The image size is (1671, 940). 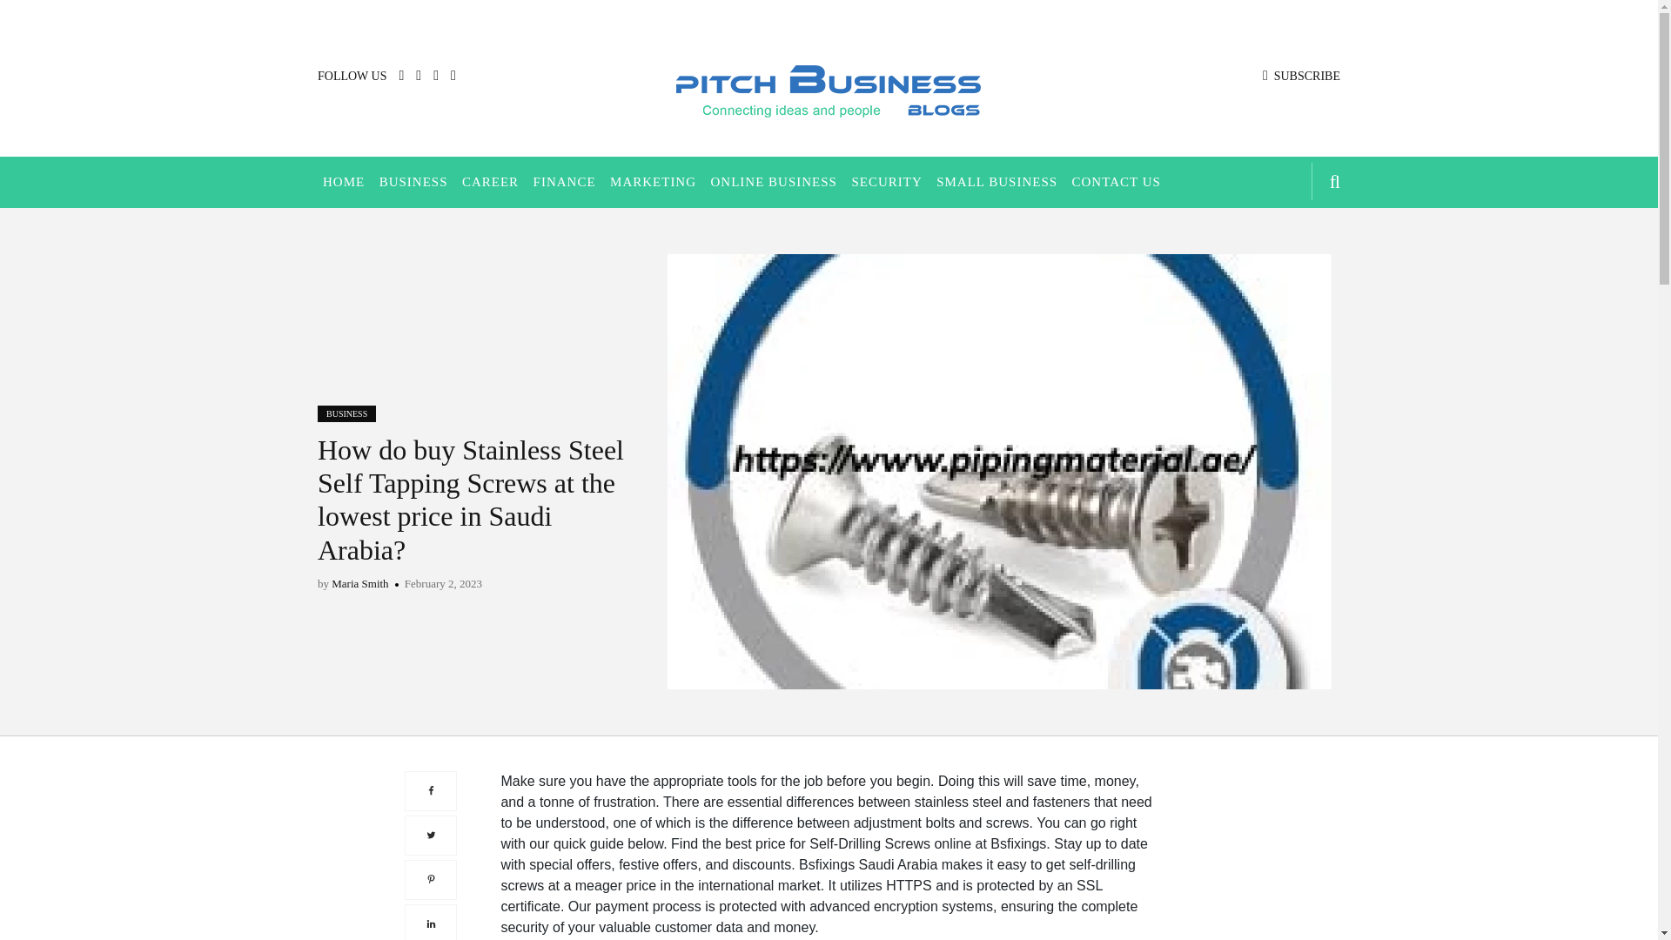 I want to click on CONTACT US, so click(x=1117, y=182).